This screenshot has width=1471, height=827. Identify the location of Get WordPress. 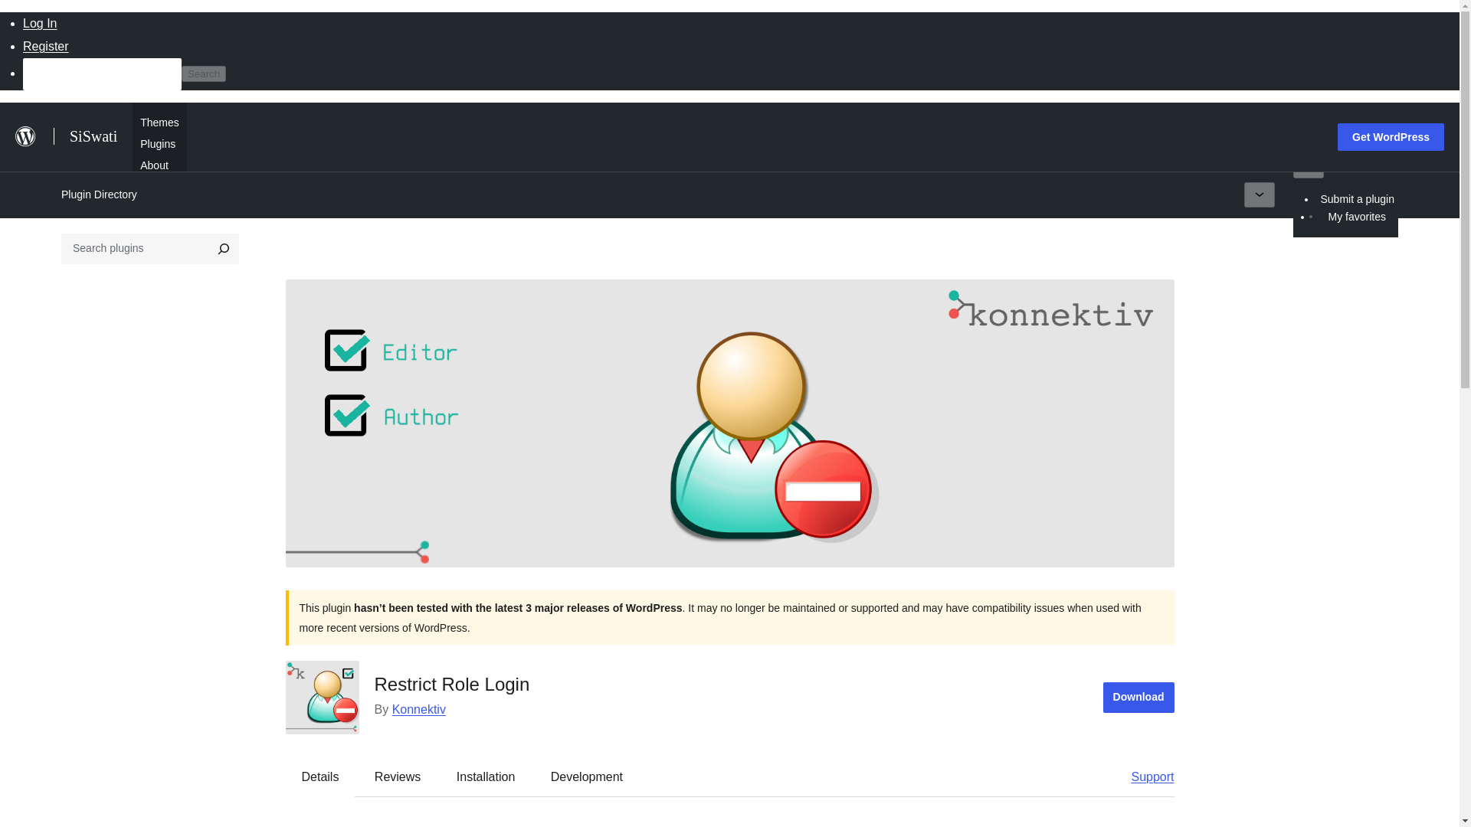
(1391, 136).